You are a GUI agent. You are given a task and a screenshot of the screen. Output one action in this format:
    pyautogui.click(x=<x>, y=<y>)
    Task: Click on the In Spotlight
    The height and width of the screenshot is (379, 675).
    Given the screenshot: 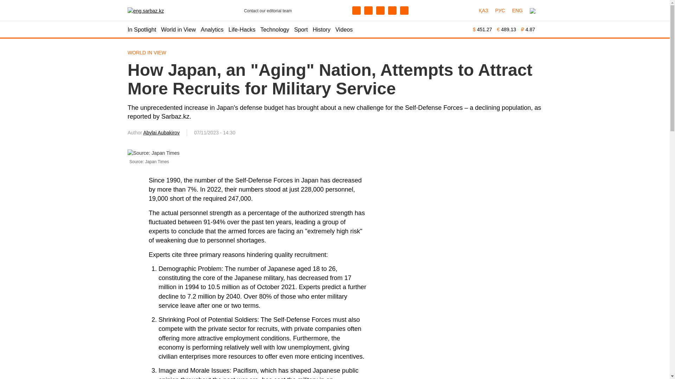 What is the action you would take?
    pyautogui.click(x=141, y=29)
    